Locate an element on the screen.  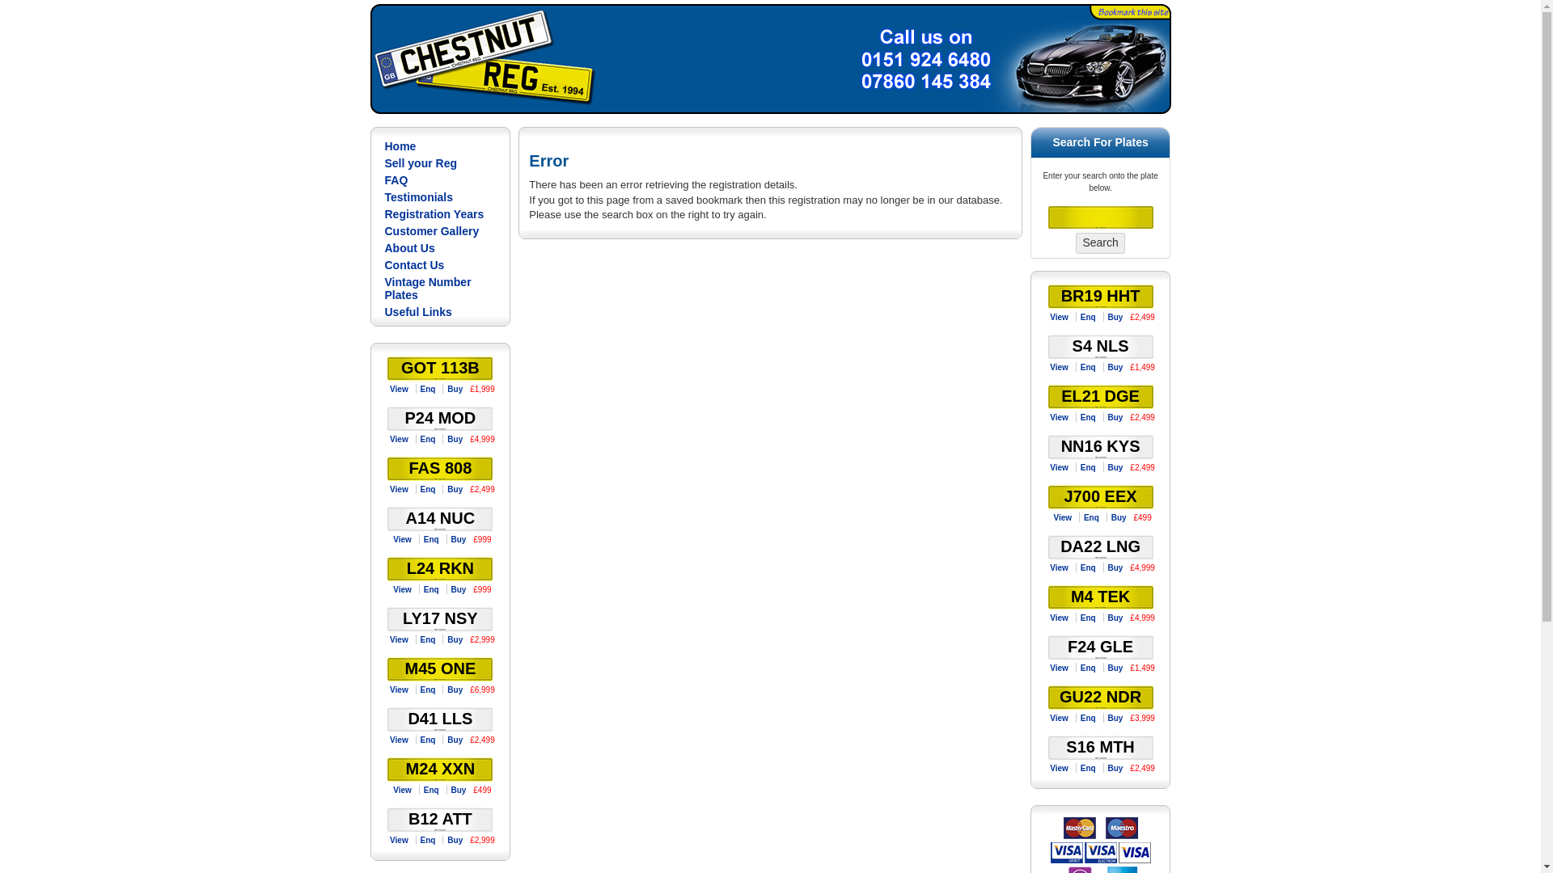
Vintage Number Plates is located at coordinates (440, 286).